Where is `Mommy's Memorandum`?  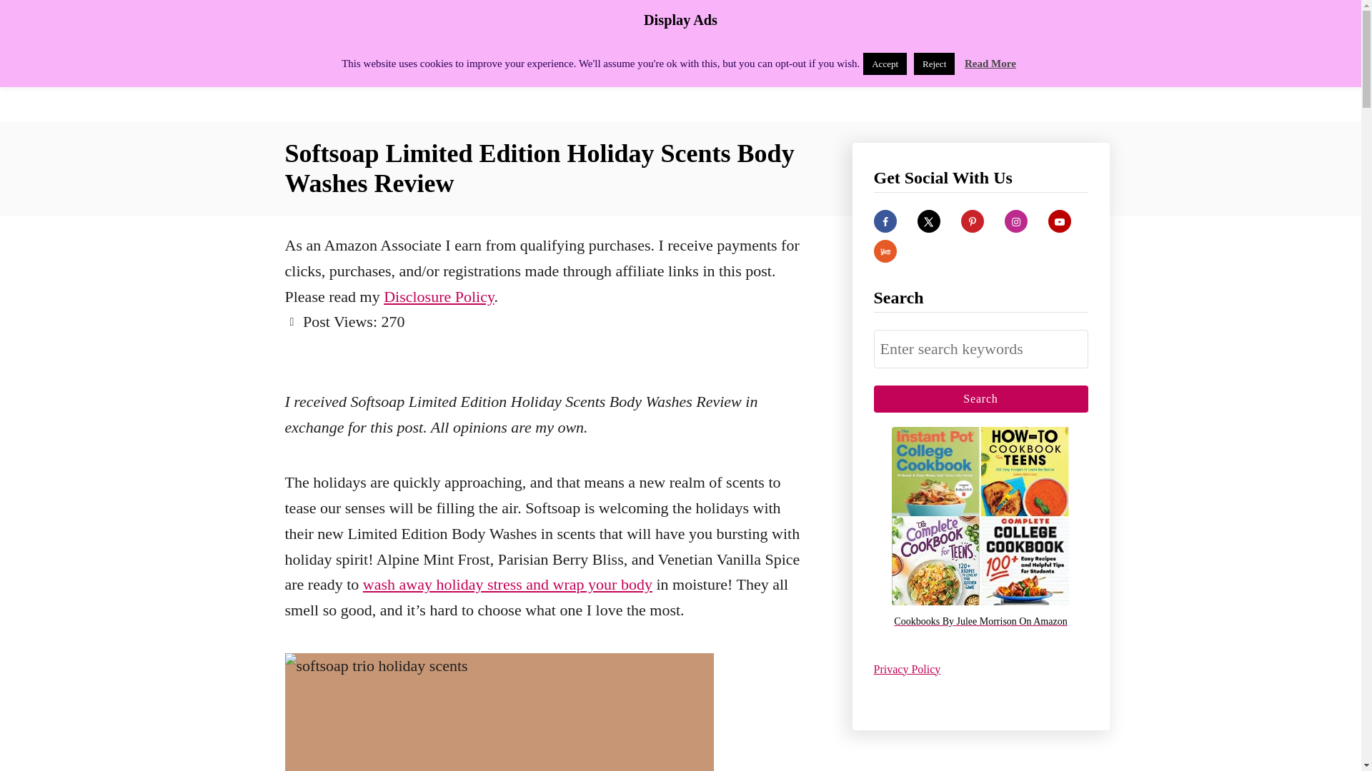
Mommy's Memorandum is located at coordinates (409, 60).